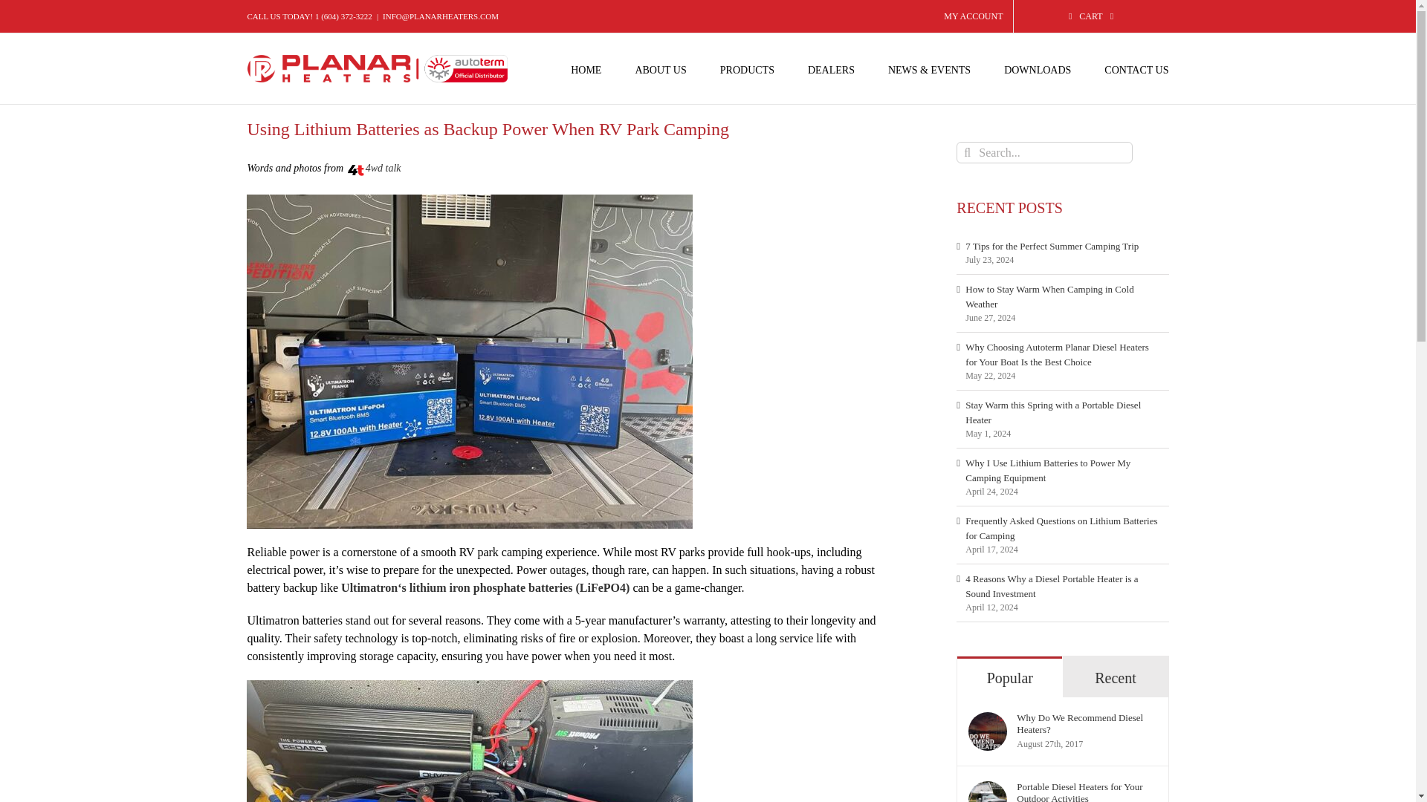  I want to click on CART, so click(1091, 16).